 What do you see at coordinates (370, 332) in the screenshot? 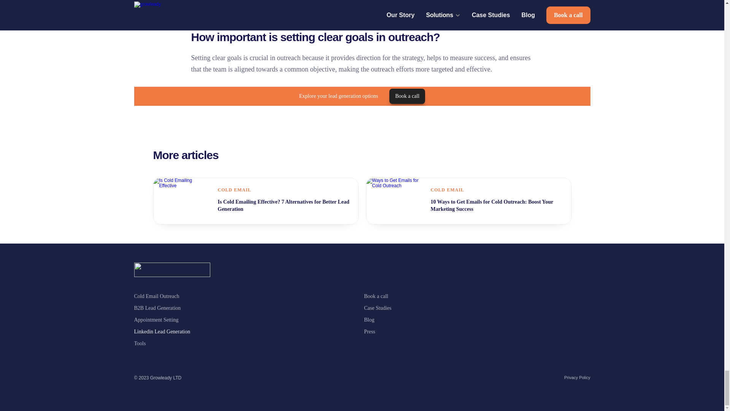
I see `Press` at bounding box center [370, 332].